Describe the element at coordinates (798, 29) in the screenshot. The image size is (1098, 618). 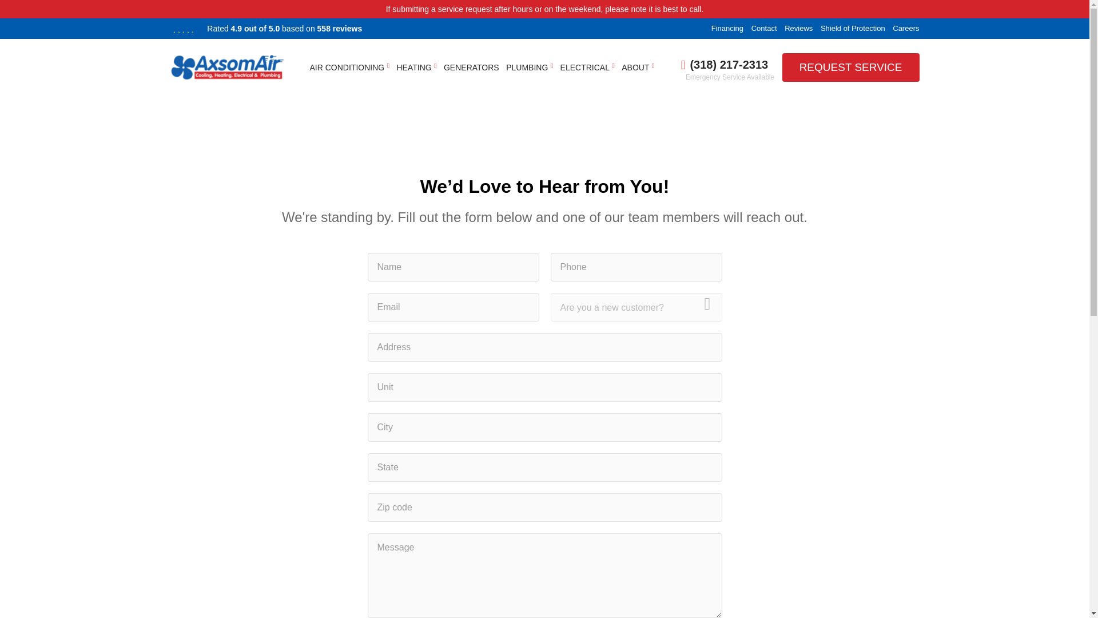
I see `Reviews` at that location.